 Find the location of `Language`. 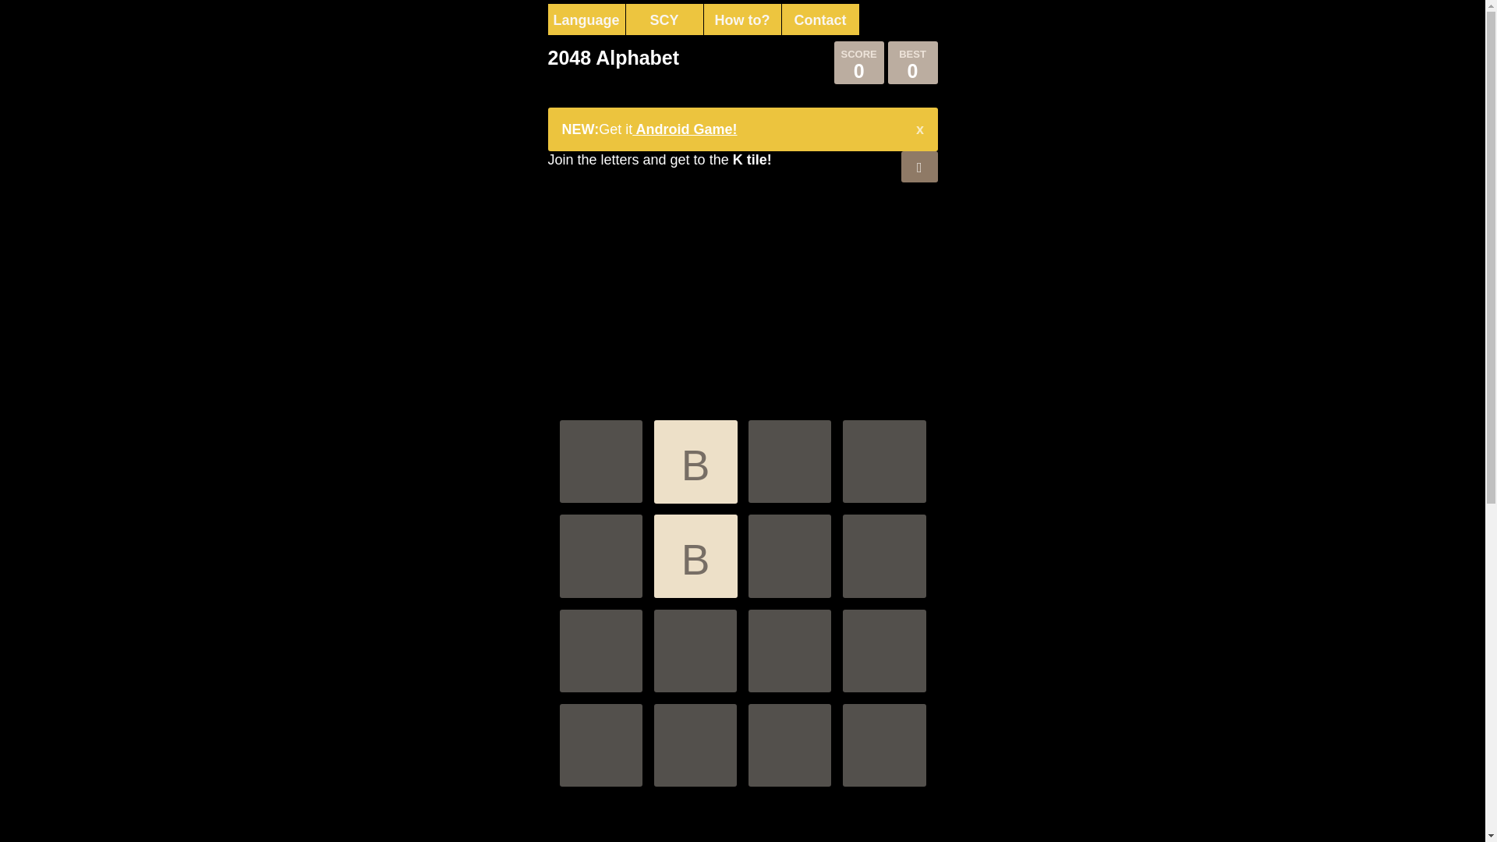

Language is located at coordinates (586, 19).